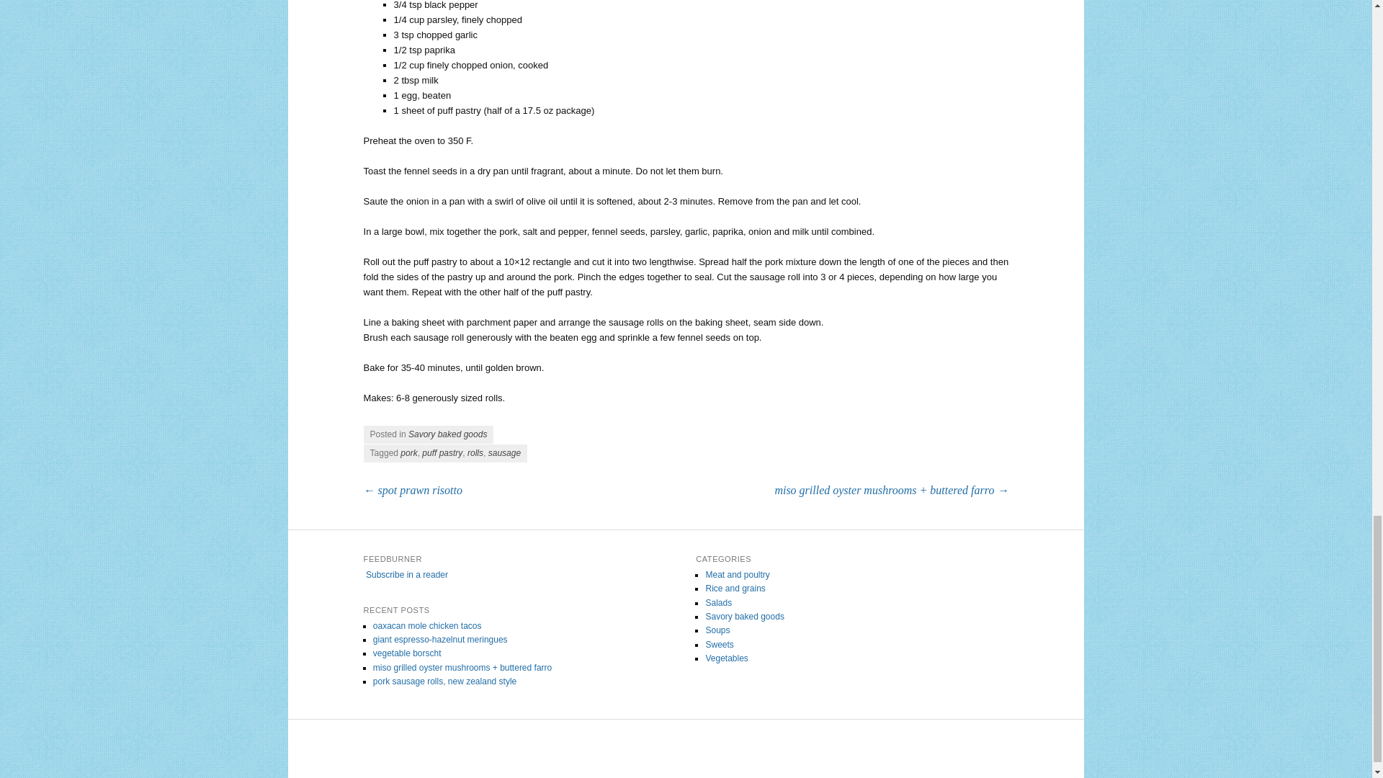 The image size is (1383, 778). I want to click on Soups, so click(717, 630).